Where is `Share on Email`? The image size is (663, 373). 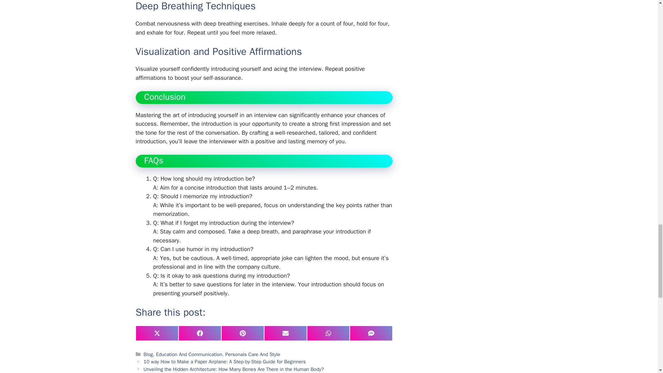
Share on Email is located at coordinates (285, 333).